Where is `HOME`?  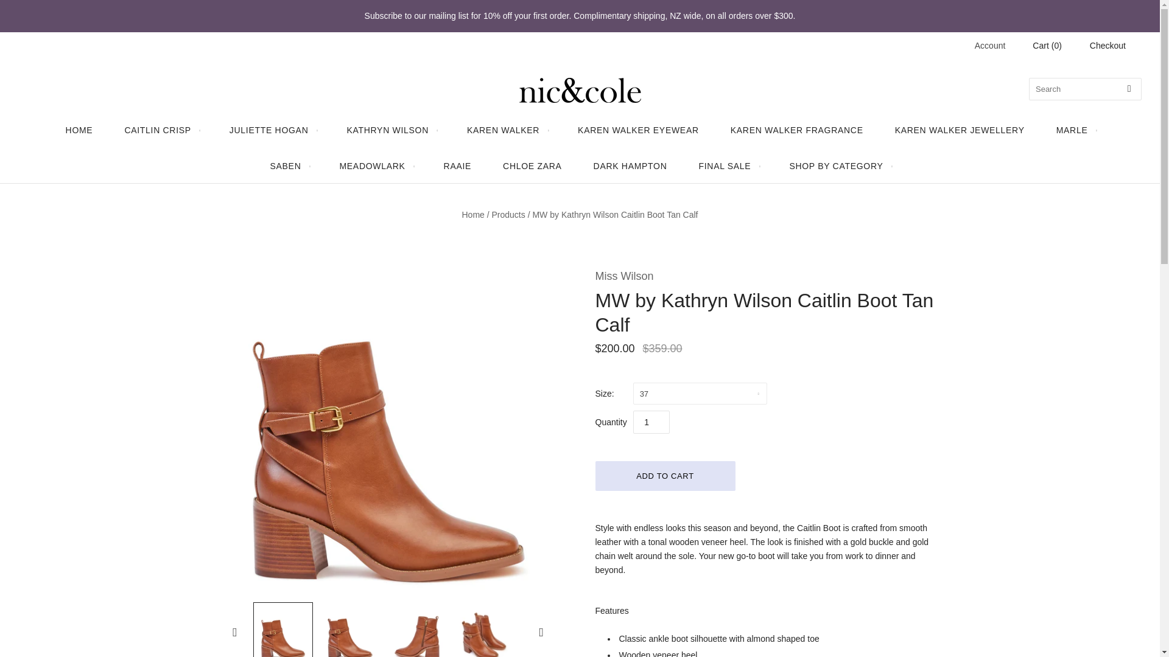 HOME is located at coordinates (79, 130).